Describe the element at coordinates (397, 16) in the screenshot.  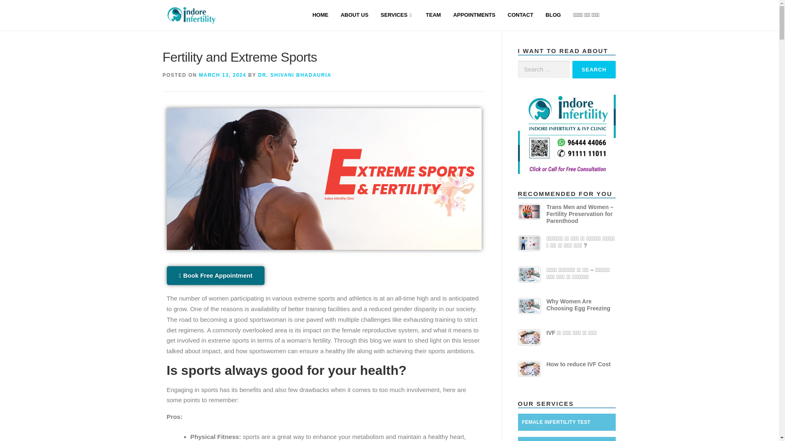
I see `SERVICES` at that location.